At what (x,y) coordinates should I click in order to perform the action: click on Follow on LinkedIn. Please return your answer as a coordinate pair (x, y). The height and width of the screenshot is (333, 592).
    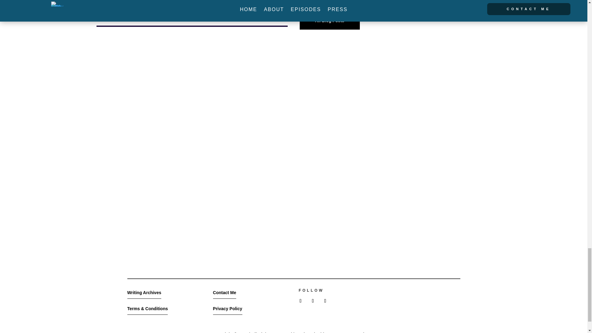
    Looking at the image, I should click on (313, 301).